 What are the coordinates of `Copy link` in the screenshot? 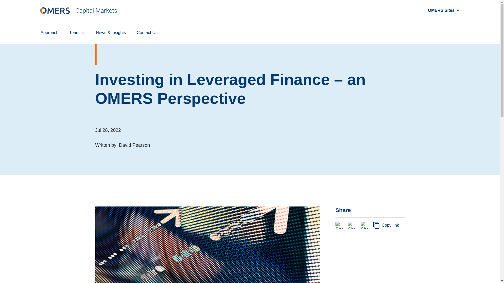 It's located at (386, 225).